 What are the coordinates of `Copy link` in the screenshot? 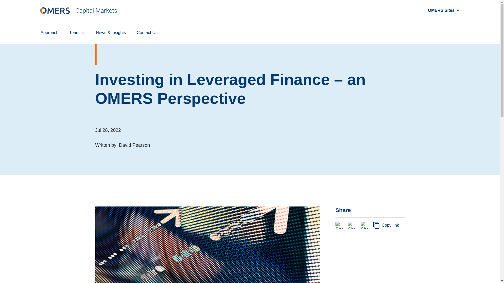 It's located at (386, 225).